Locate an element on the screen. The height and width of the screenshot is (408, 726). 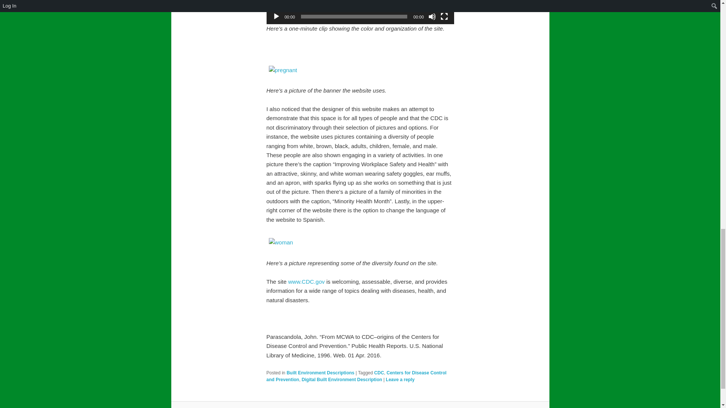
CDC is located at coordinates (379, 372).